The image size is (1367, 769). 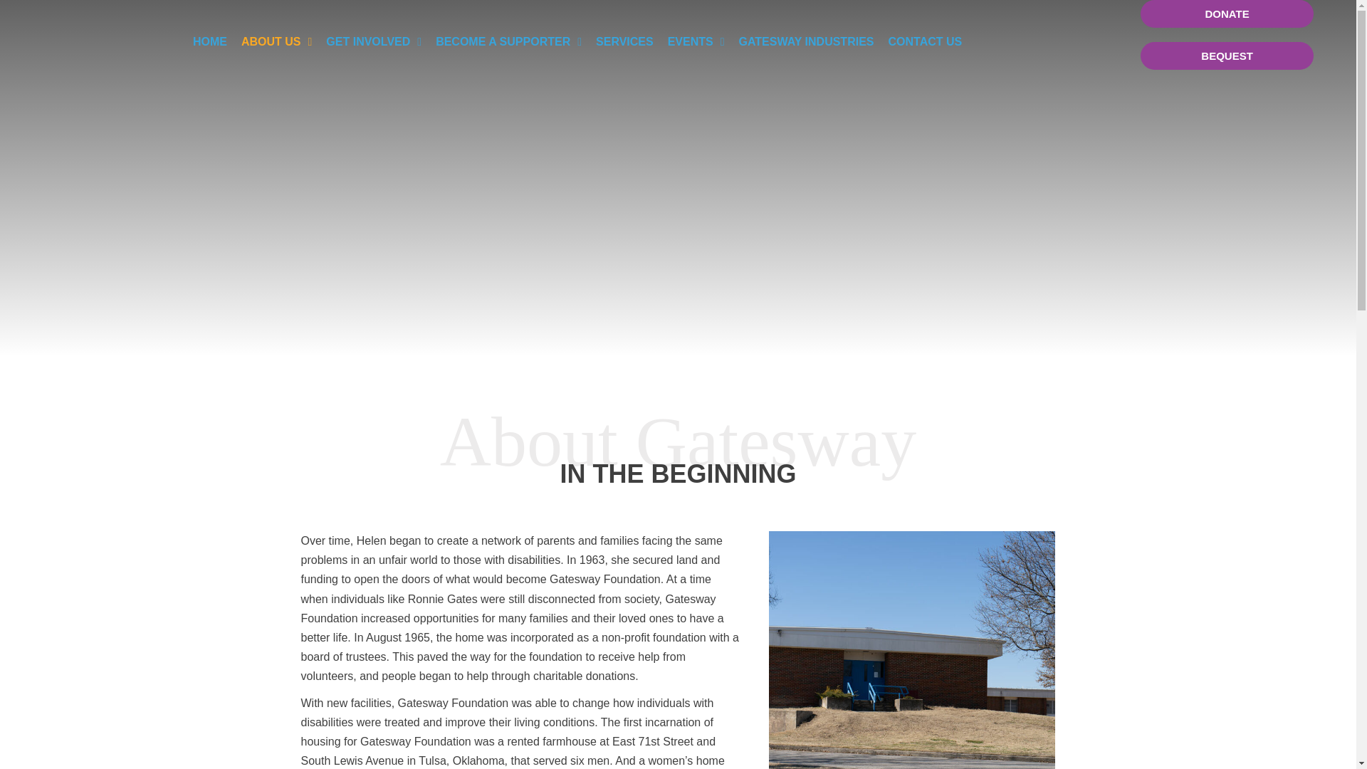 What do you see at coordinates (209, 41) in the screenshot?
I see `HOME` at bounding box center [209, 41].